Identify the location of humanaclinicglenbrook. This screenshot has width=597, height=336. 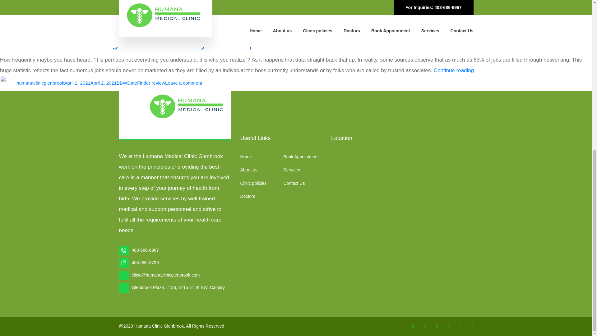
(40, 28).